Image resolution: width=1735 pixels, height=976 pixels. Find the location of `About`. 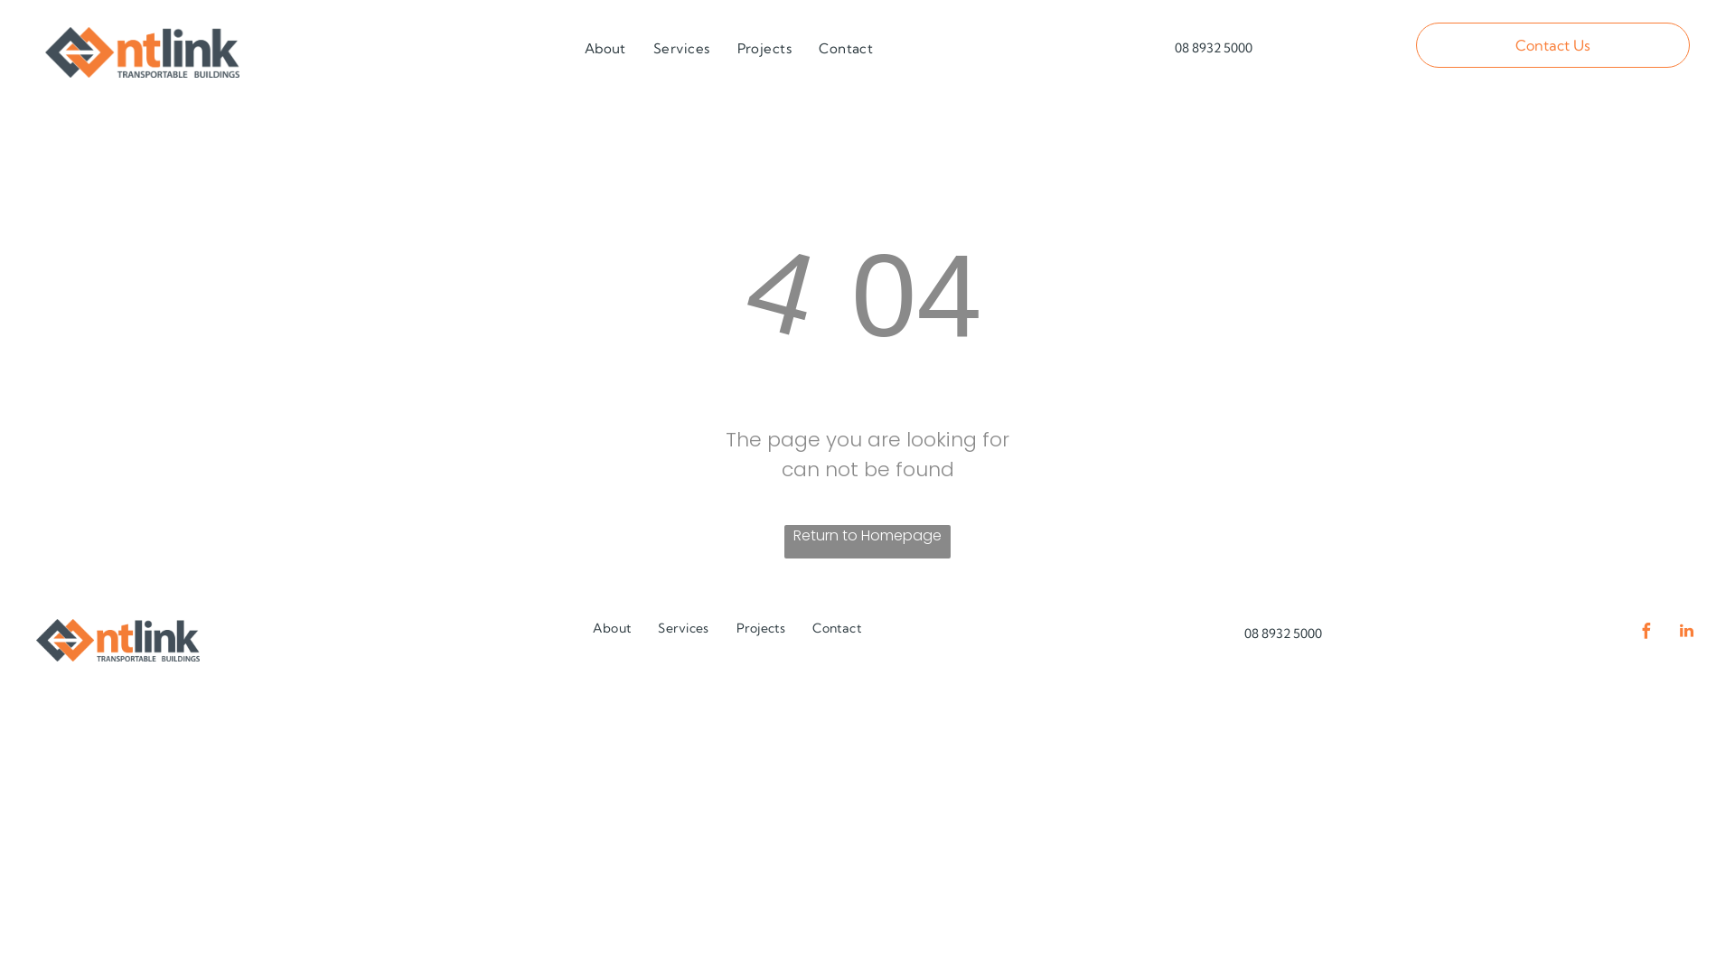

About is located at coordinates (605, 49).